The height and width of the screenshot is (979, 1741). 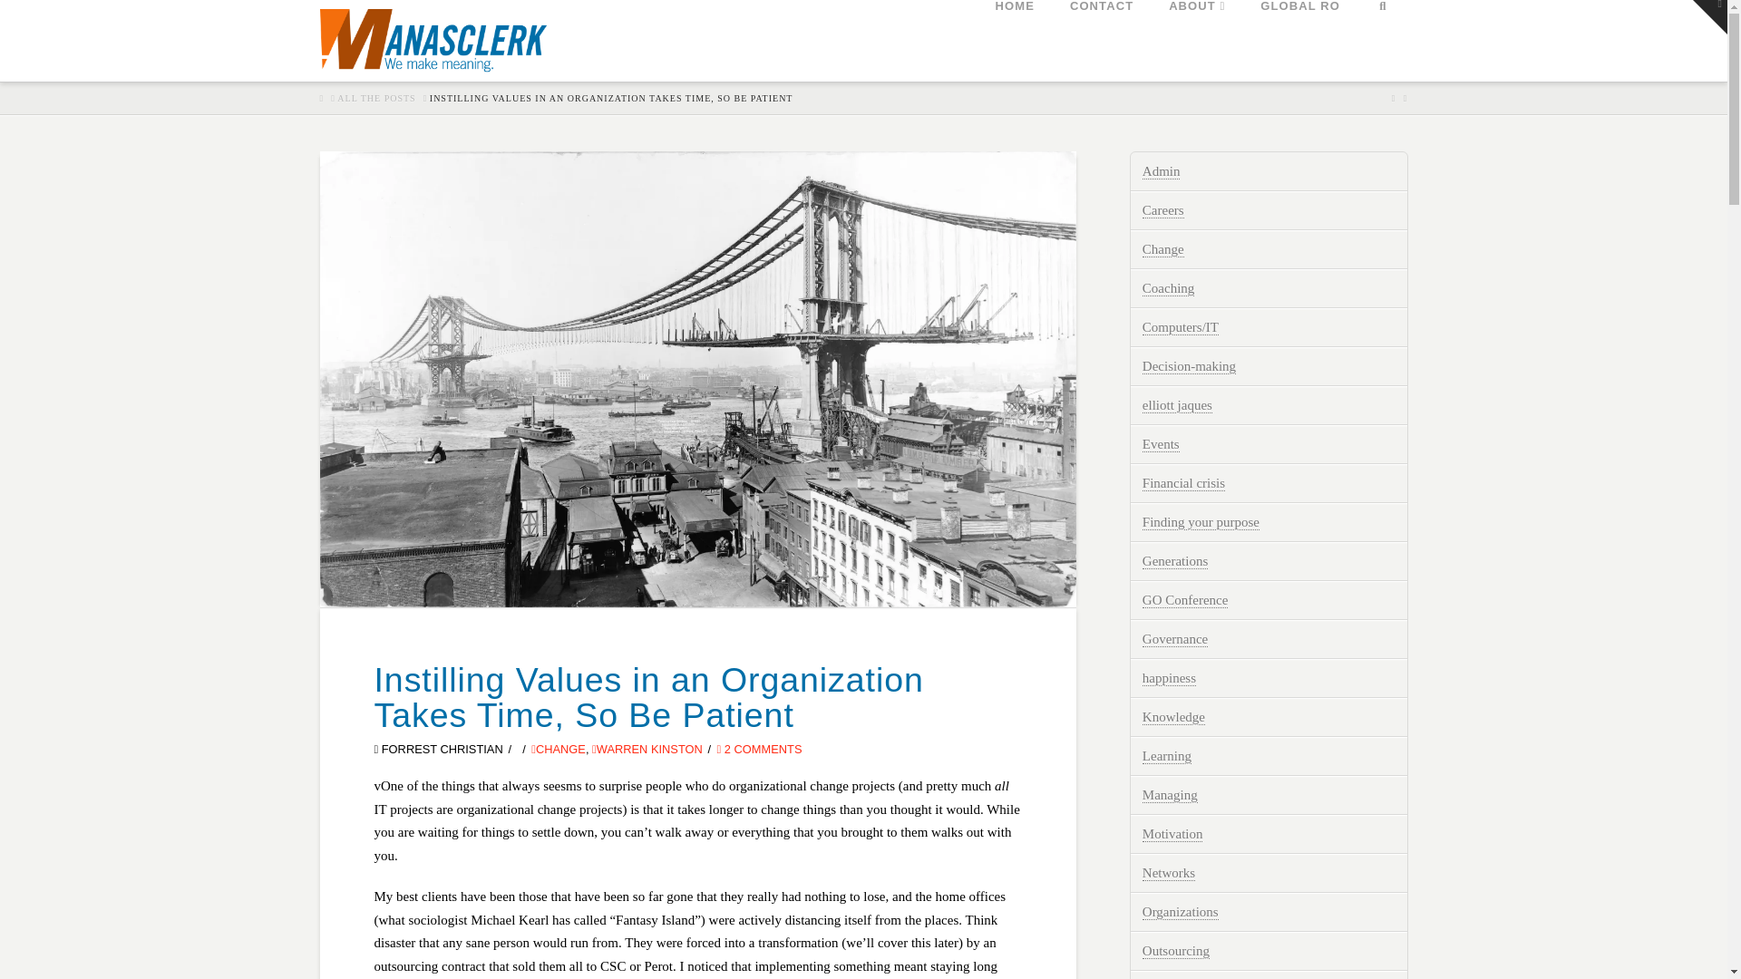 I want to click on Change, so click(x=1162, y=249).